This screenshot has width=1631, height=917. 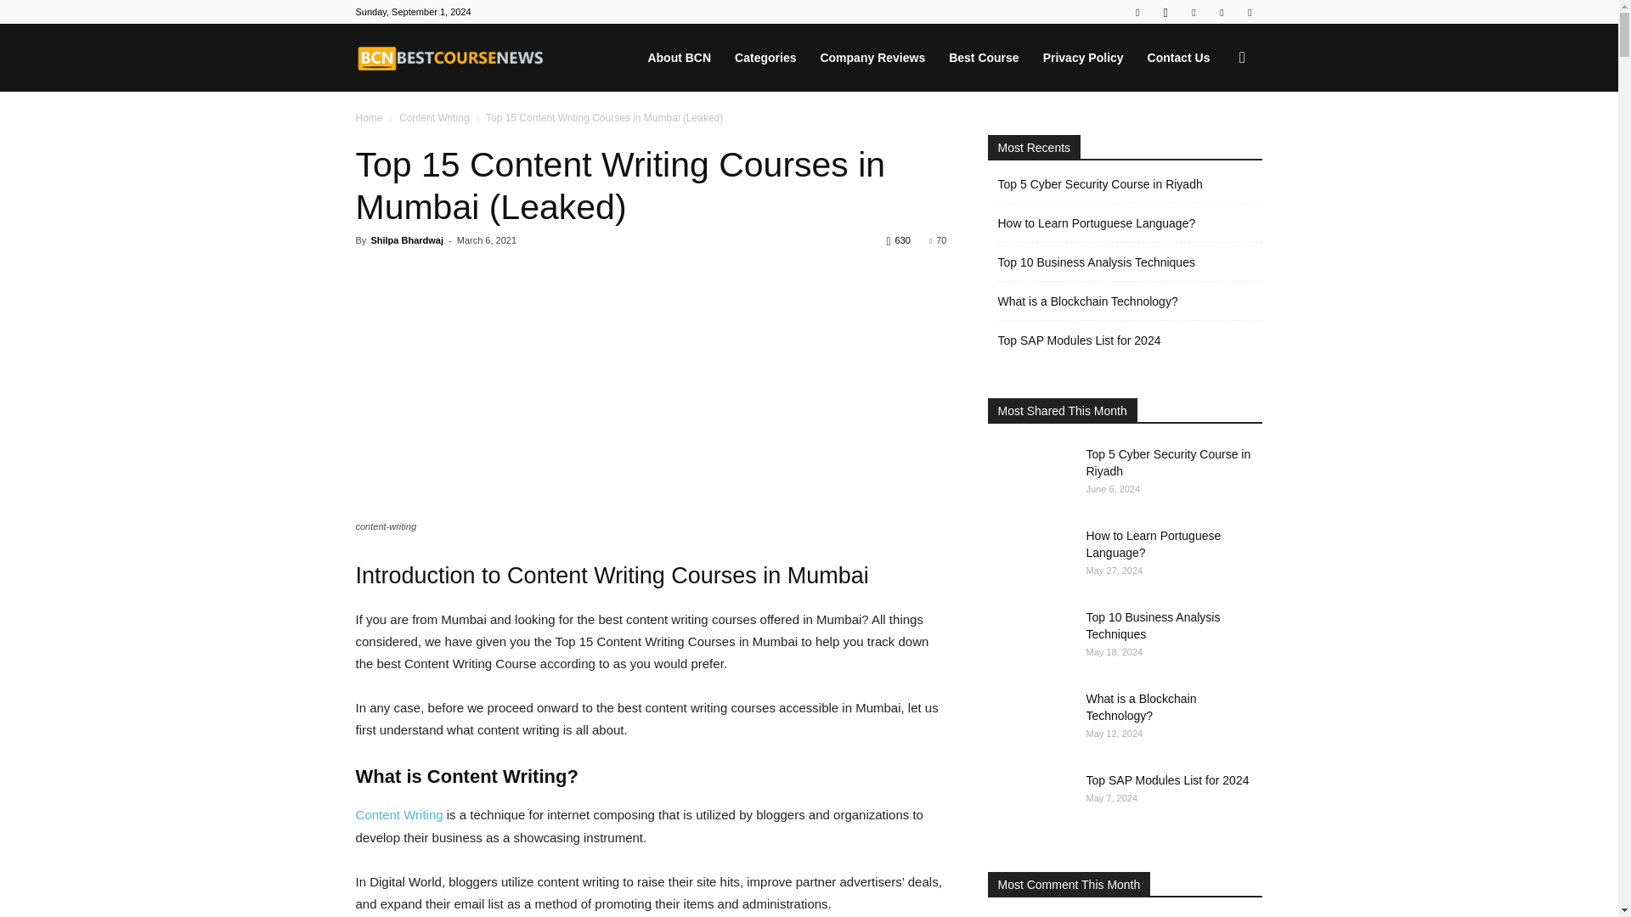 What do you see at coordinates (1194, 12) in the screenshot?
I see `Linkedin` at bounding box center [1194, 12].